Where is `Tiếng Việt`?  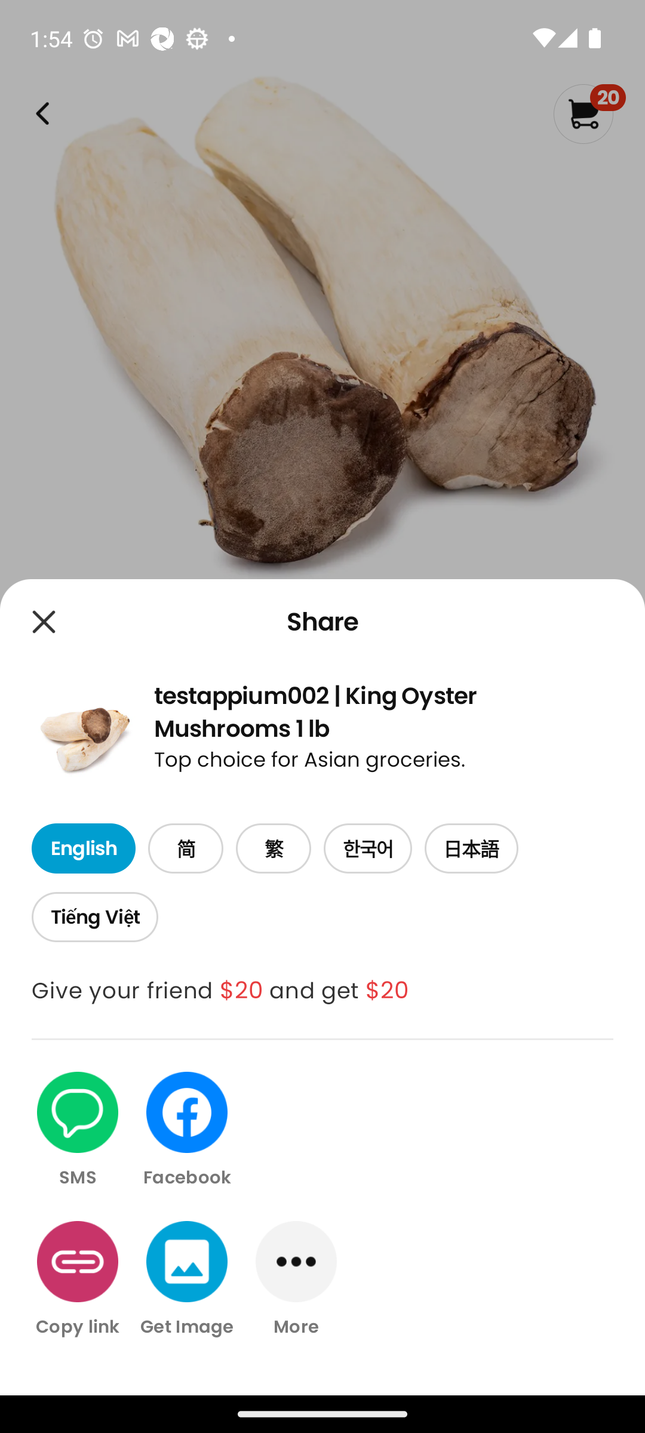
Tiếng Việt is located at coordinates (94, 917).